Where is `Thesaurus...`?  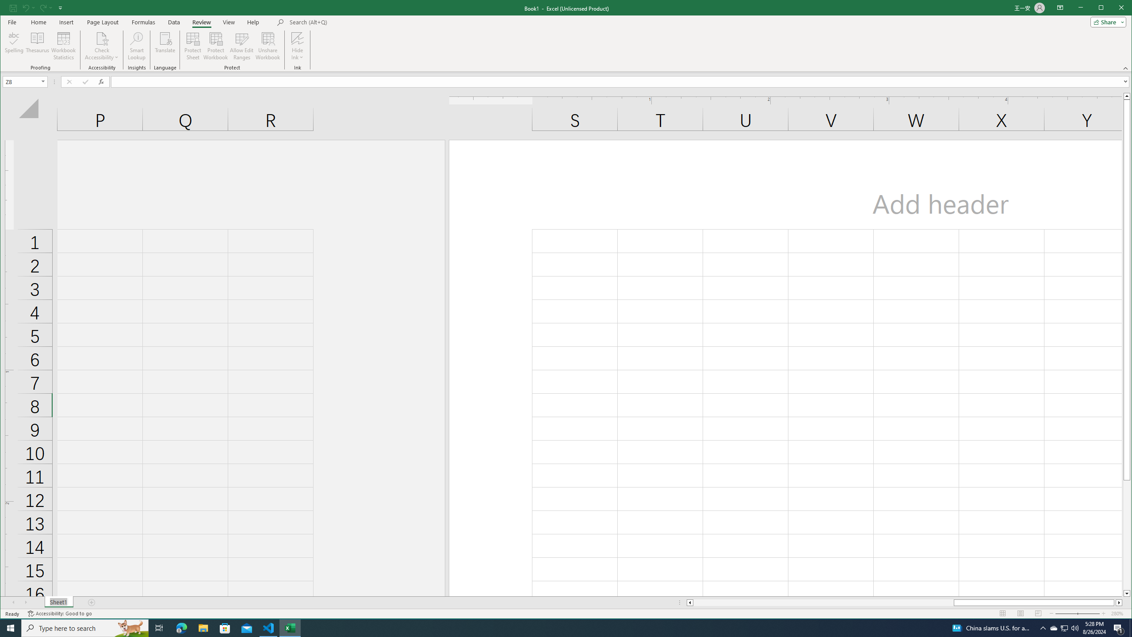
Thesaurus... is located at coordinates (38, 46).